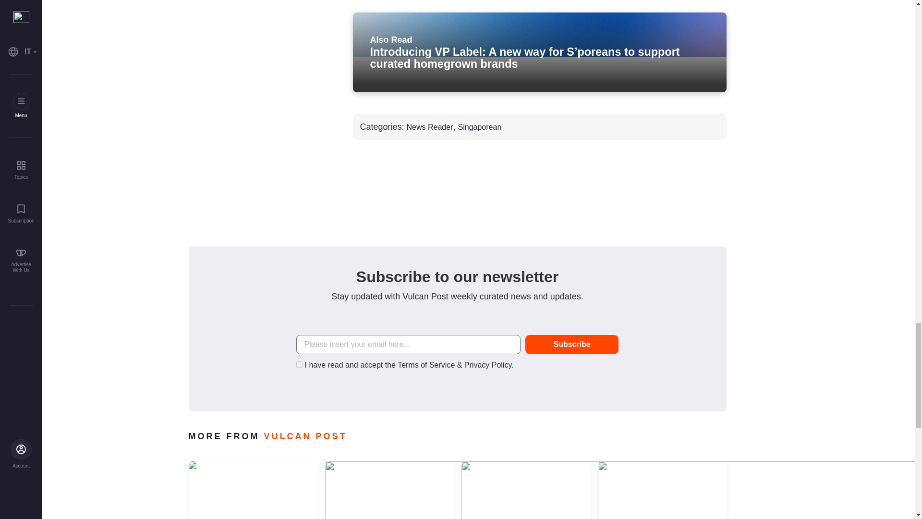  What do you see at coordinates (480, 127) in the screenshot?
I see `Singaporean` at bounding box center [480, 127].